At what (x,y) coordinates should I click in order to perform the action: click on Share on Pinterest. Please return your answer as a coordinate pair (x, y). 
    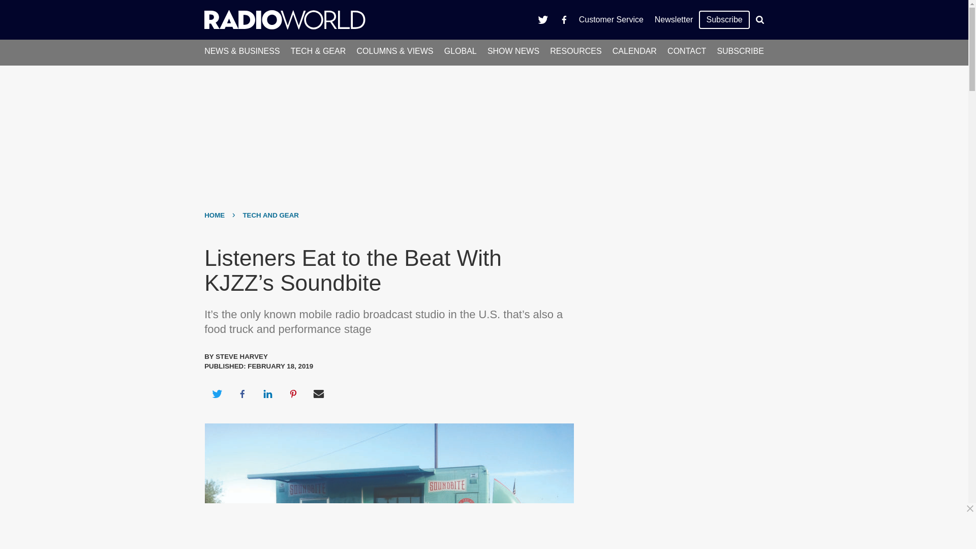
    Looking at the image, I should click on (293, 393).